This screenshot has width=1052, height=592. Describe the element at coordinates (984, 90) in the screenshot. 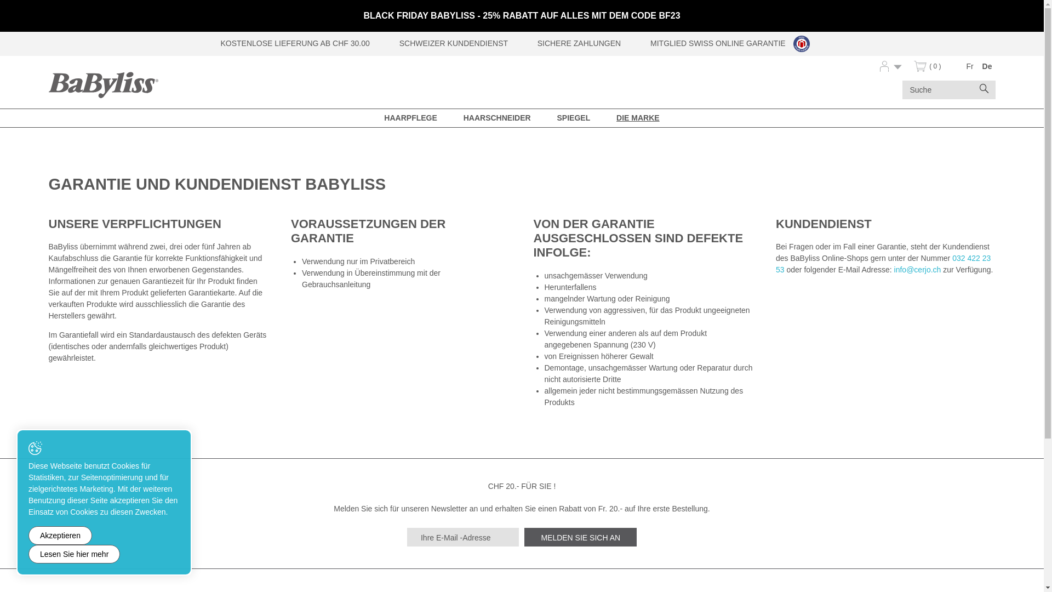

I see `Suchen` at that location.